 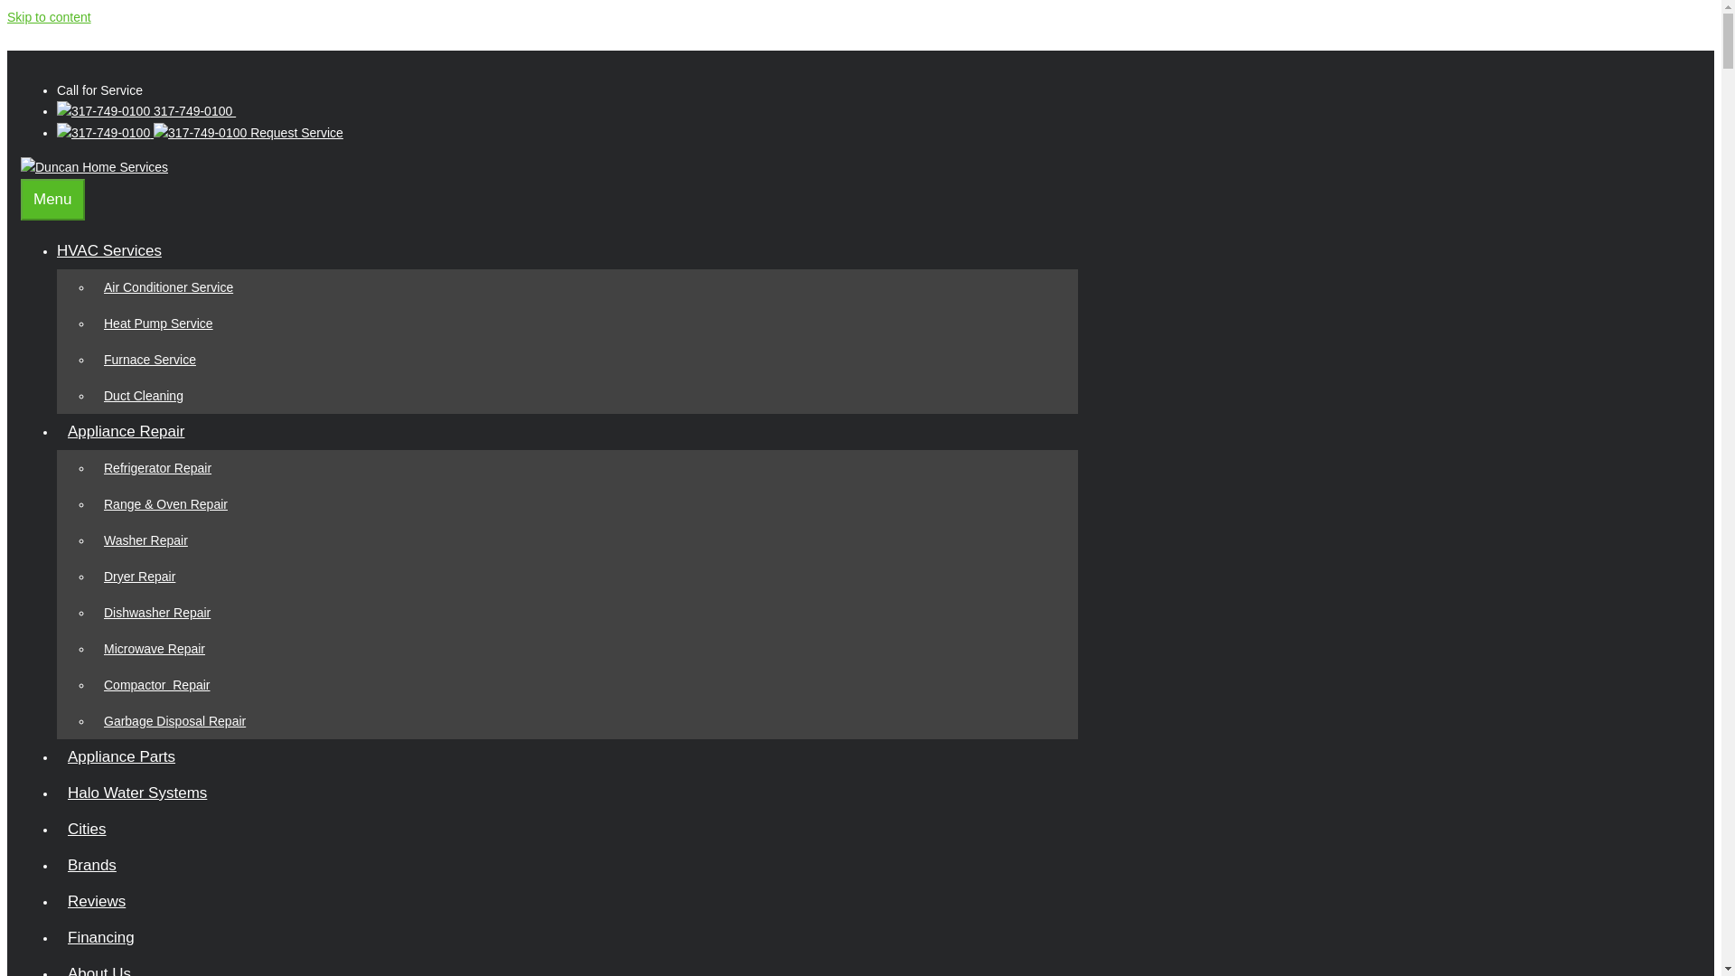 I want to click on Halo Water Systems, so click(x=137, y=793).